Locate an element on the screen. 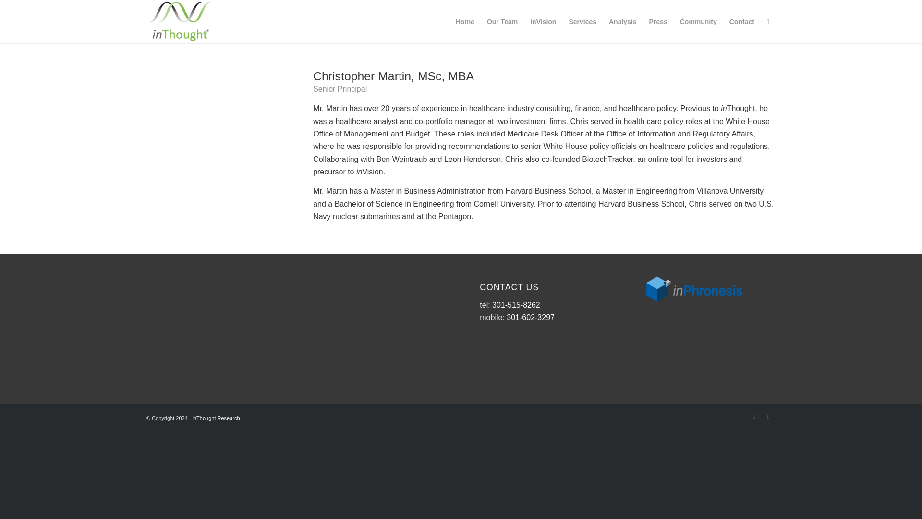  Twitter is located at coordinates (754, 417).